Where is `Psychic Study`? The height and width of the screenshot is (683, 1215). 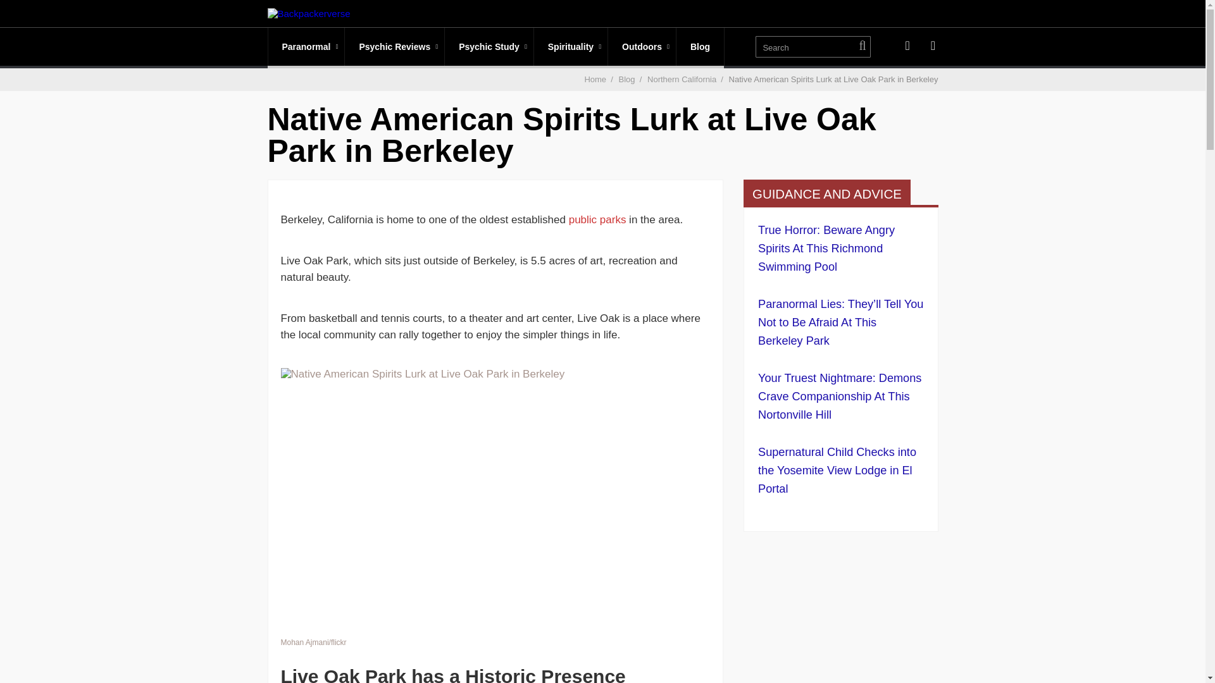
Psychic Study is located at coordinates (489, 47).